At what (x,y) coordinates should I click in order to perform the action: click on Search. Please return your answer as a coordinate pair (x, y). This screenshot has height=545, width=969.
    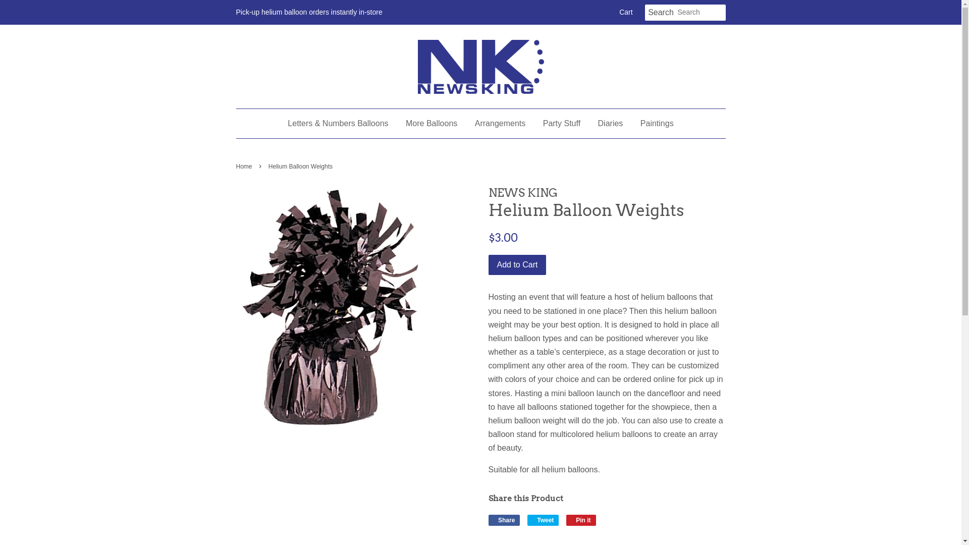
    Looking at the image, I should click on (661, 13).